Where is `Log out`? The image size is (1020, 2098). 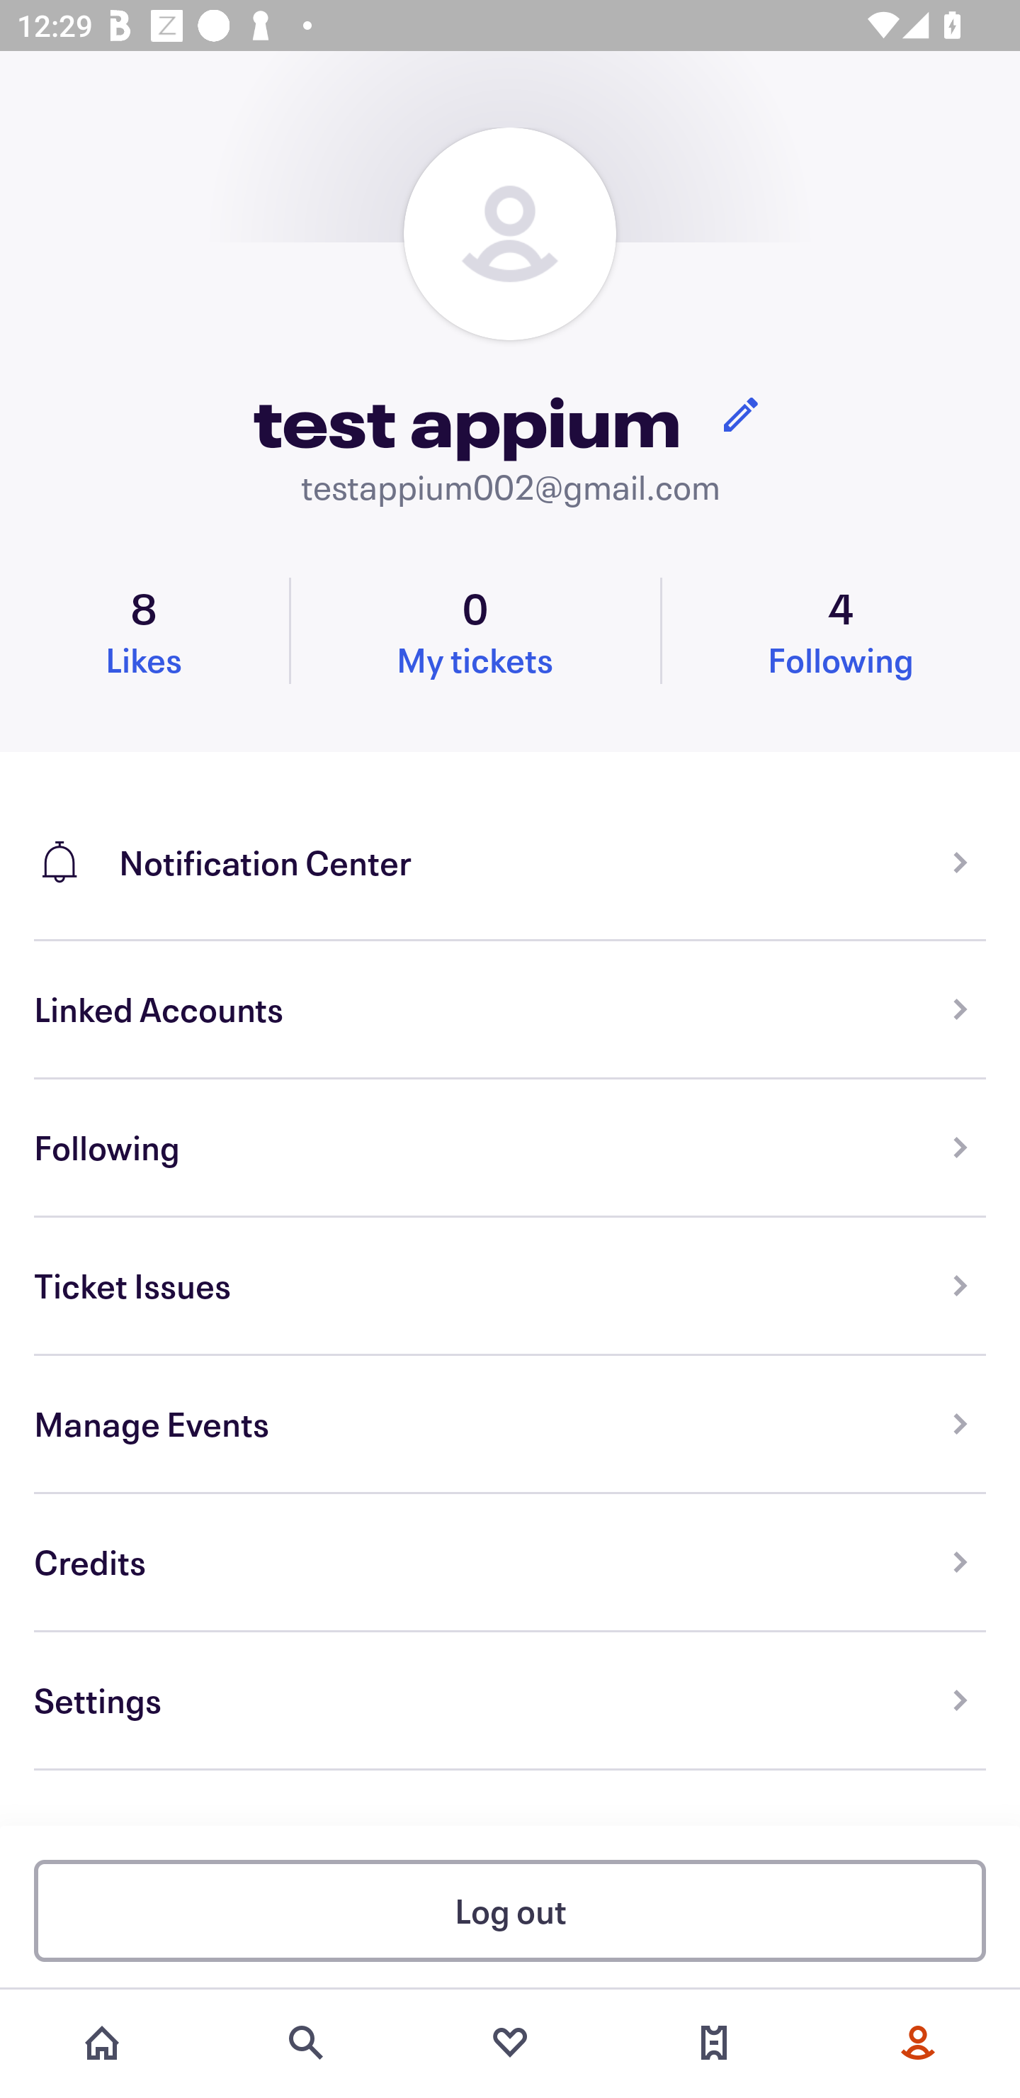
Log out is located at coordinates (510, 1909).